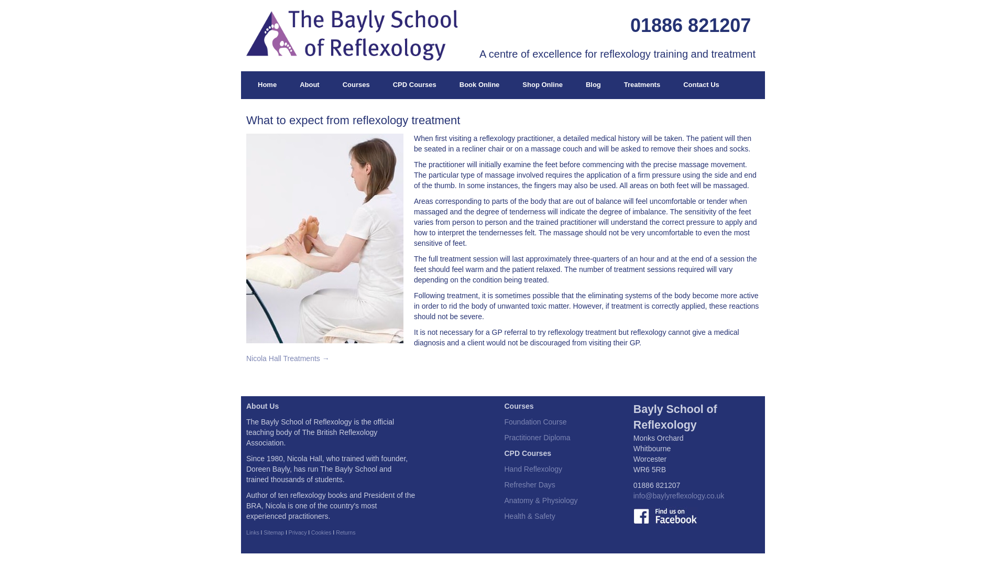 The image size is (1006, 566). Describe the element at coordinates (298, 532) in the screenshot. I see `Privacy` at that location.